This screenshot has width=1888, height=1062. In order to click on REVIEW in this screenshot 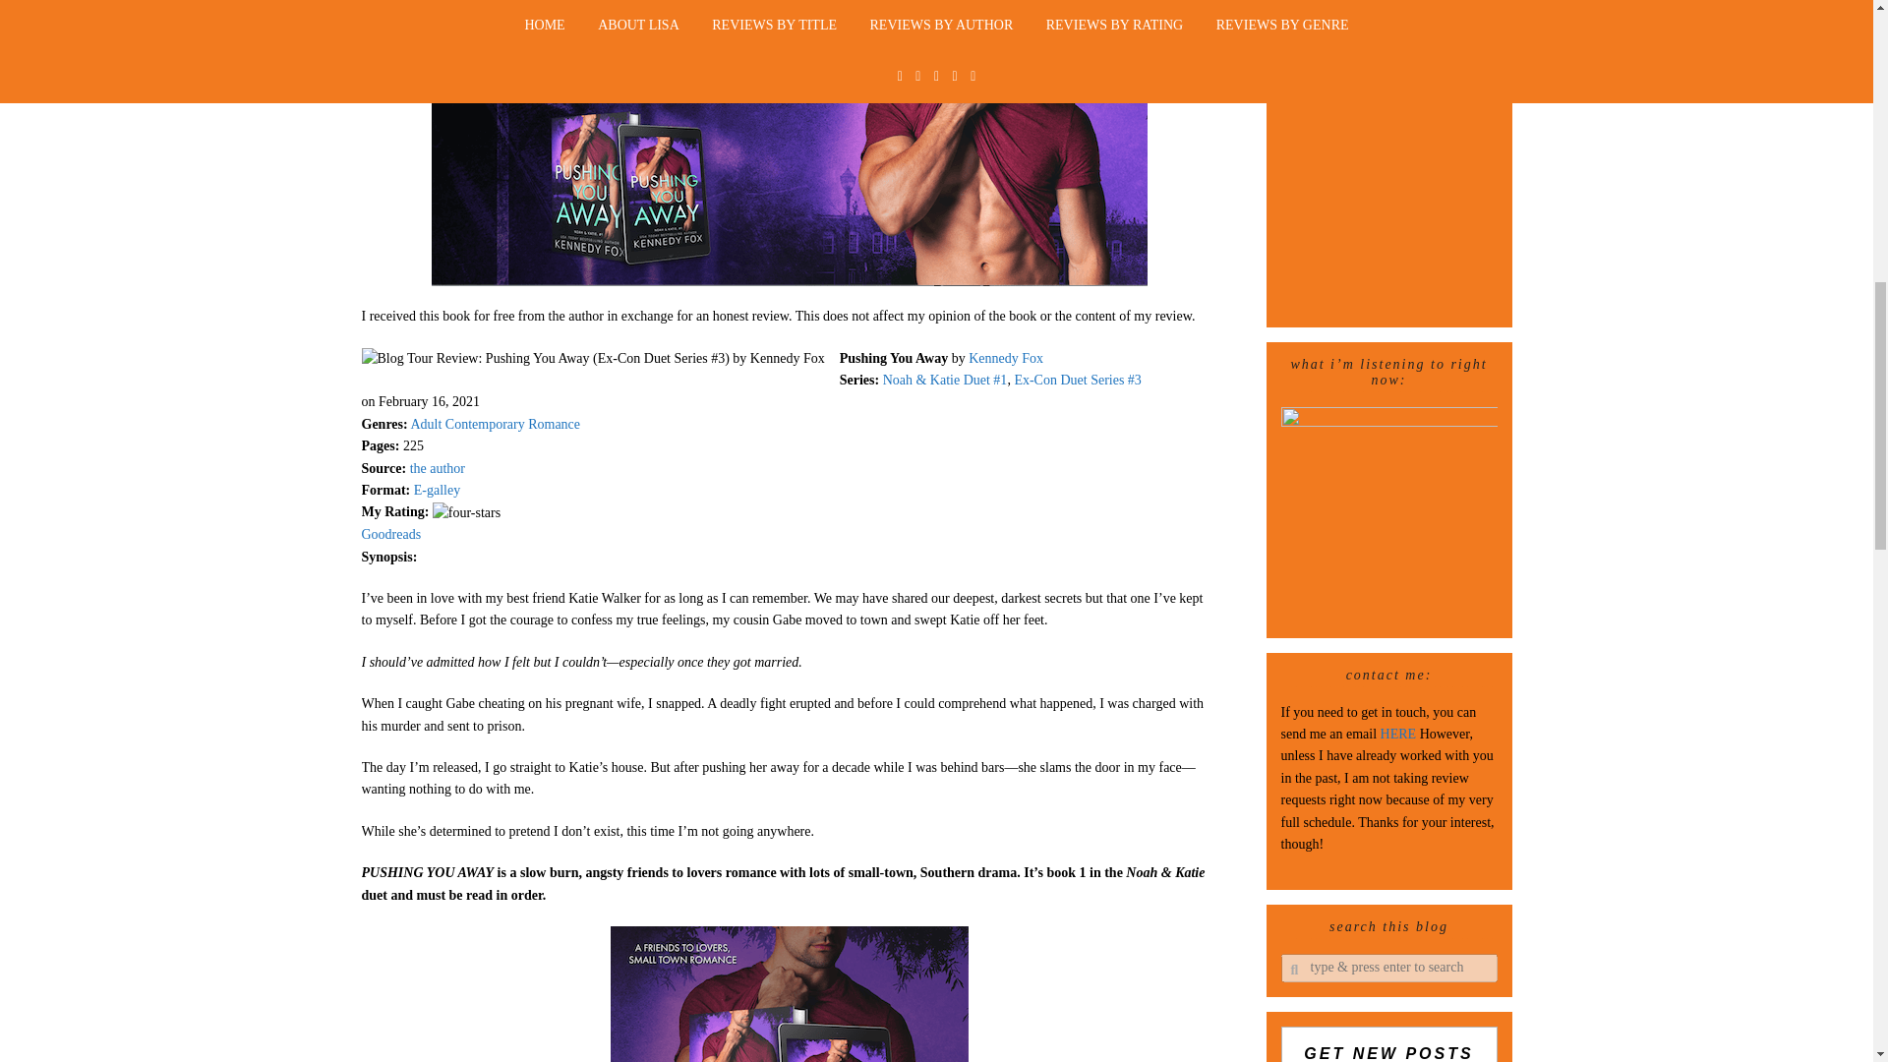, I will do `click(875, 4)`.